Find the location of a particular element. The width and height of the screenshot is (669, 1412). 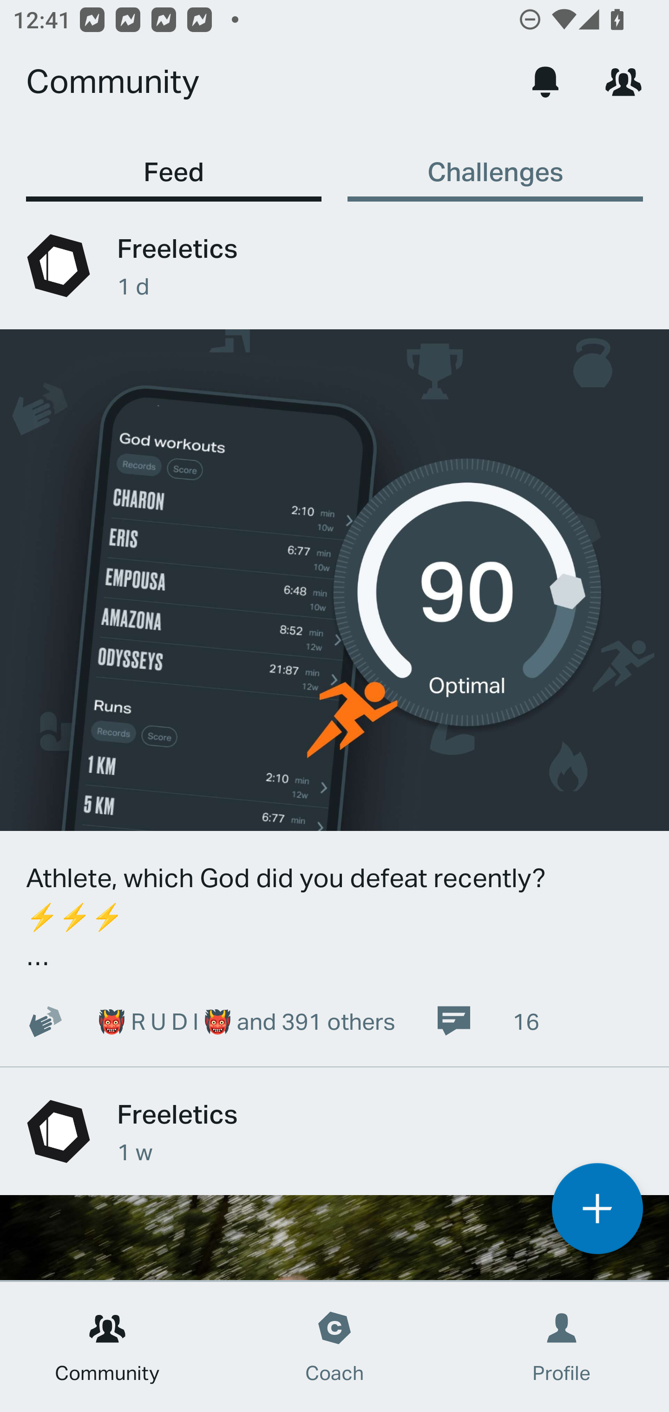

16 is located at coordinates (487, 1021).